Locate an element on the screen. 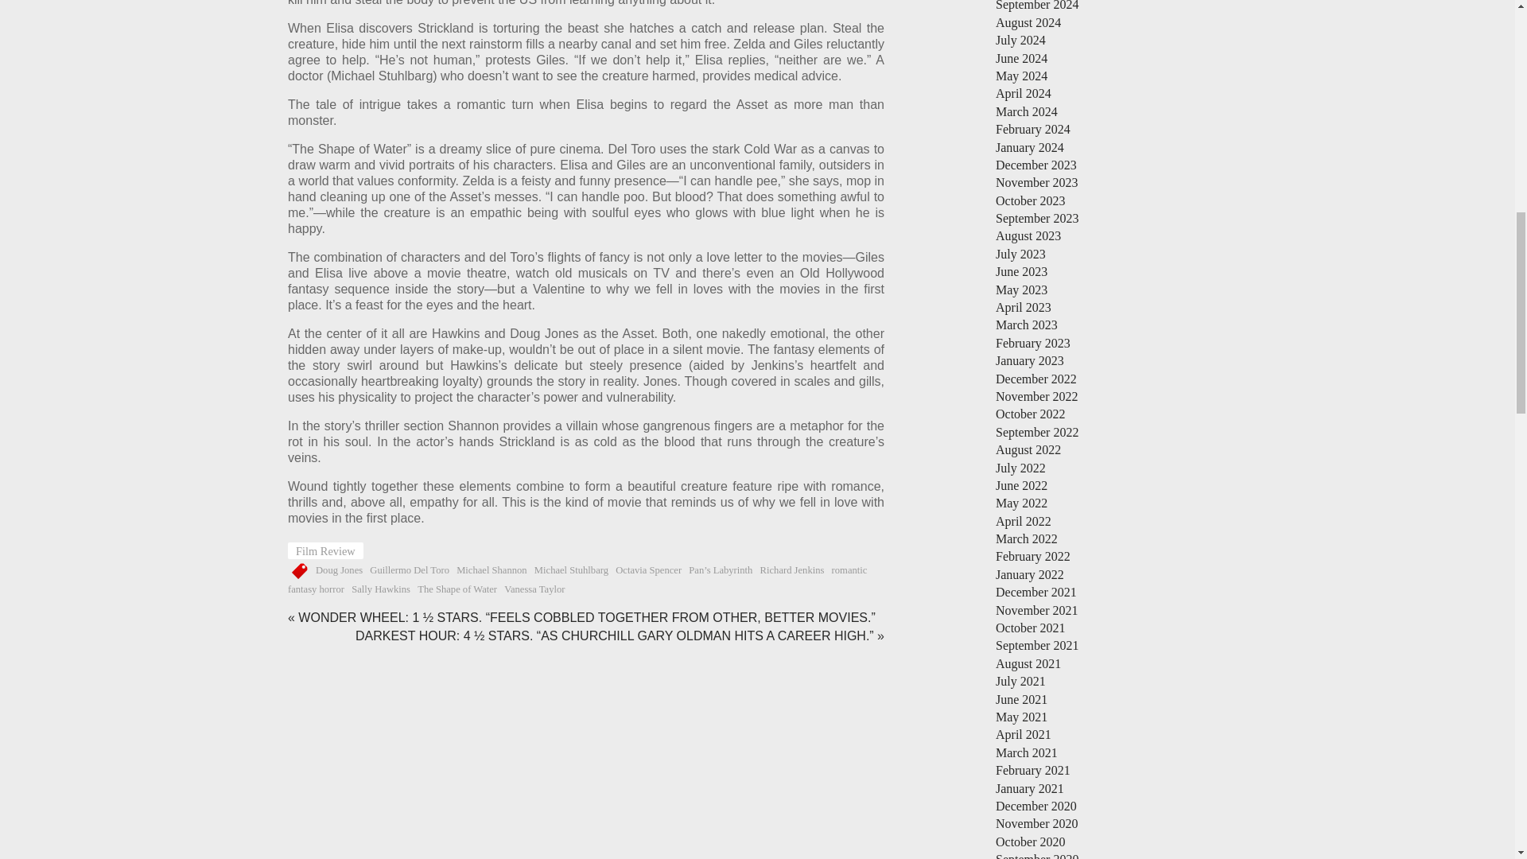 This screenshot has width=1527, height=859. Sally Hawkins is located at coordinates (380, 589).